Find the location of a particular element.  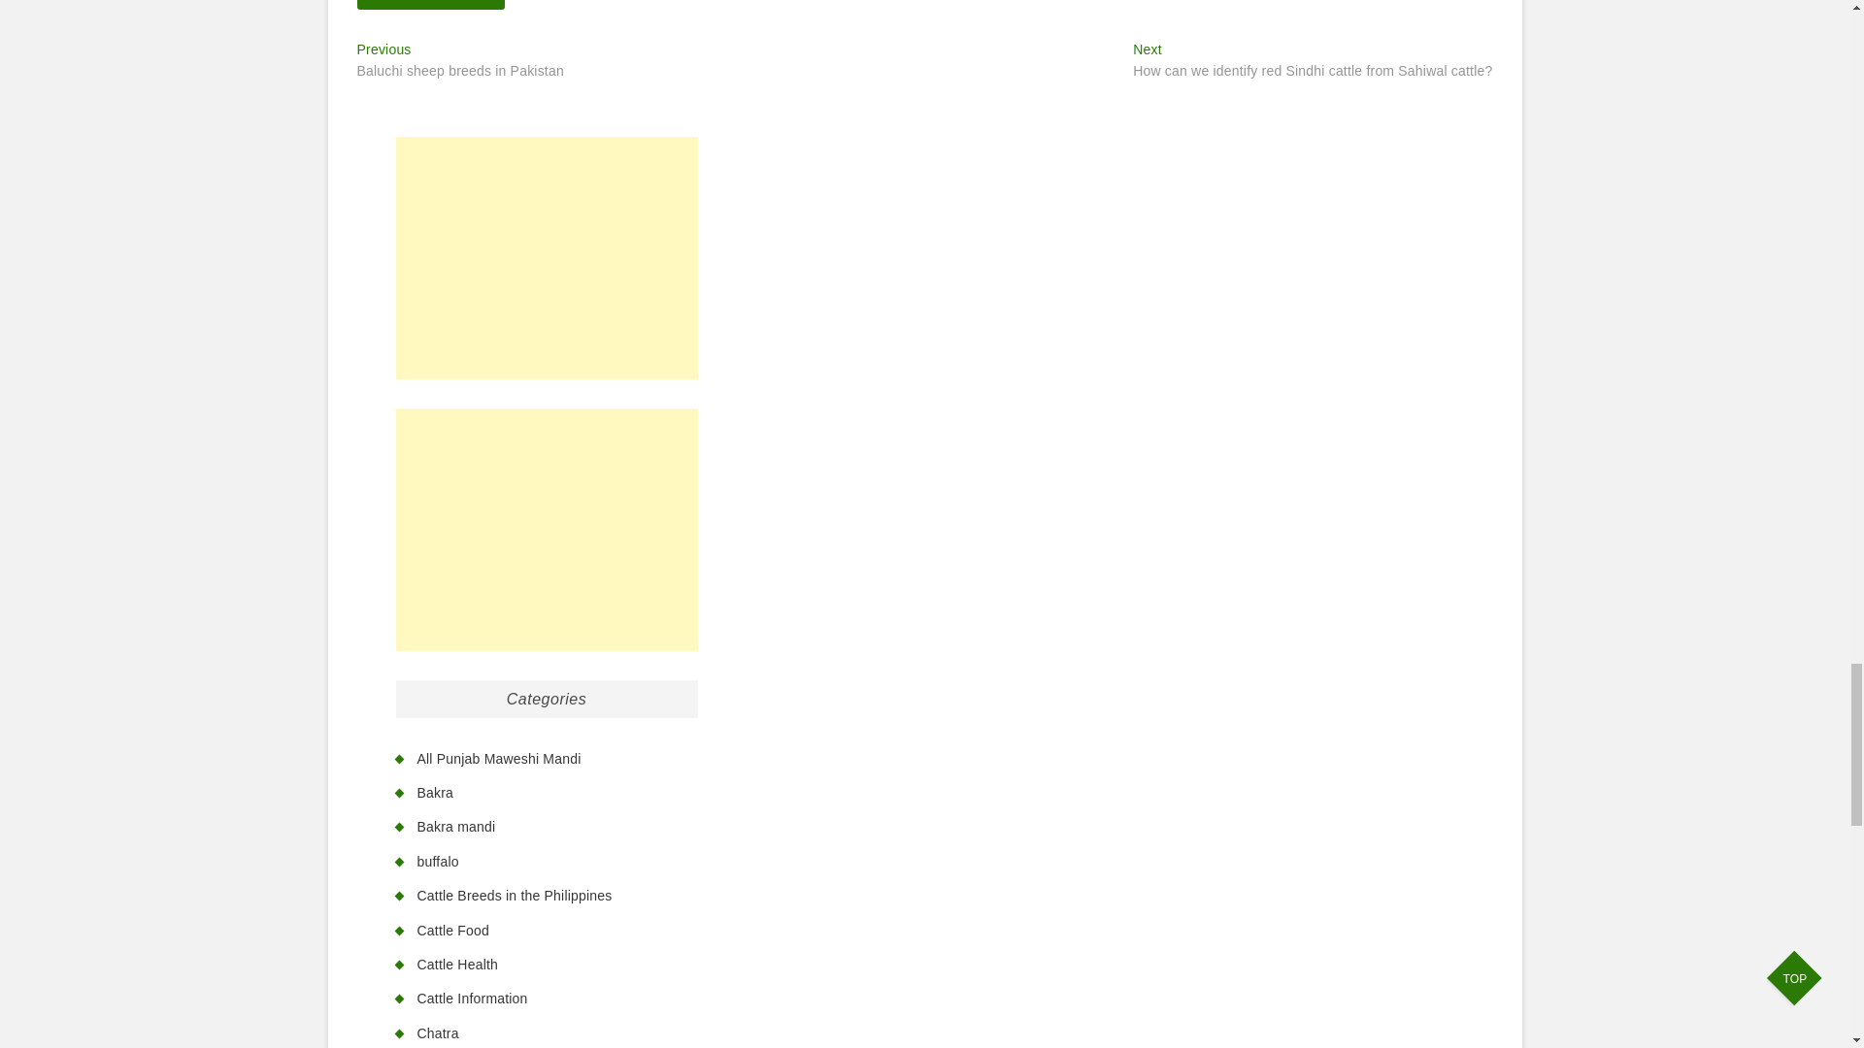

Cattle Food is located at coordinates (453, 930).